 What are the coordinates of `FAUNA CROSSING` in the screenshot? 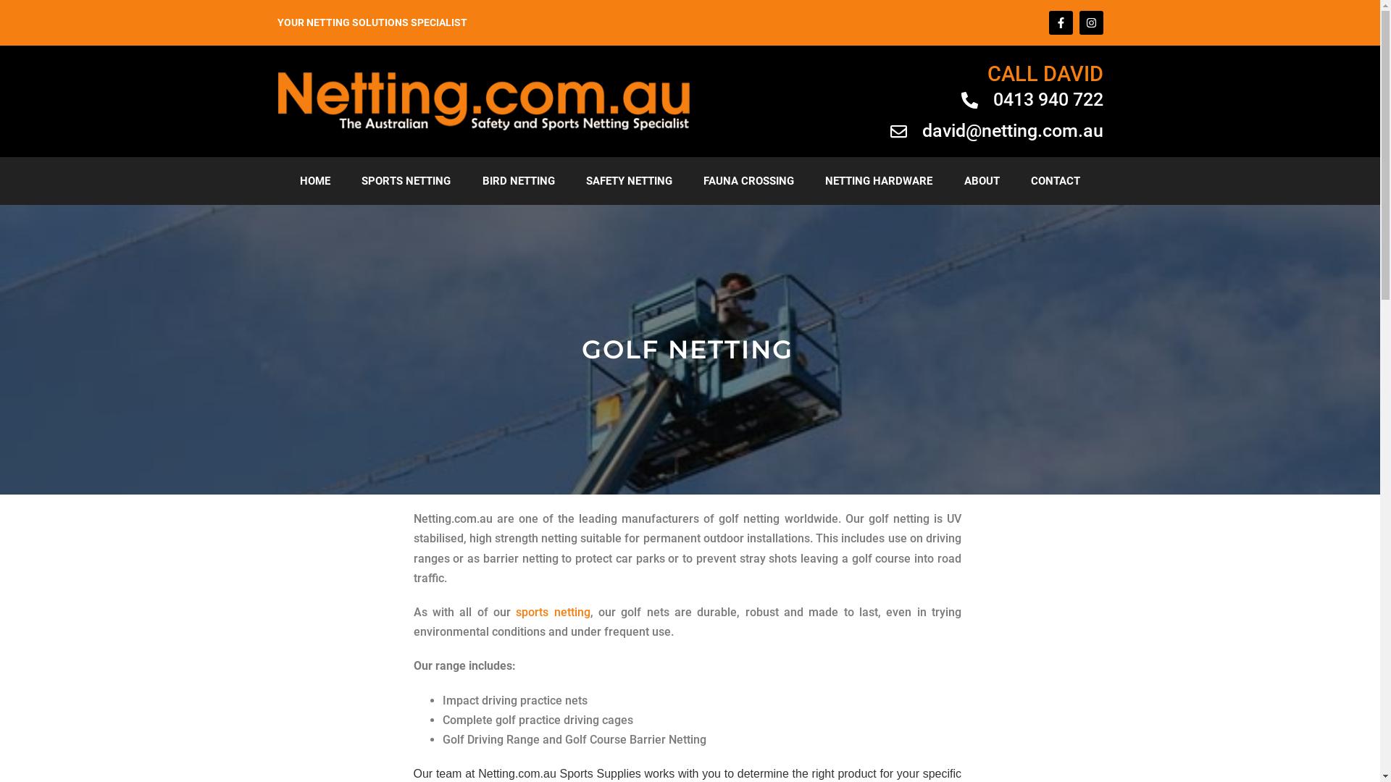 It's located at (749, 181).